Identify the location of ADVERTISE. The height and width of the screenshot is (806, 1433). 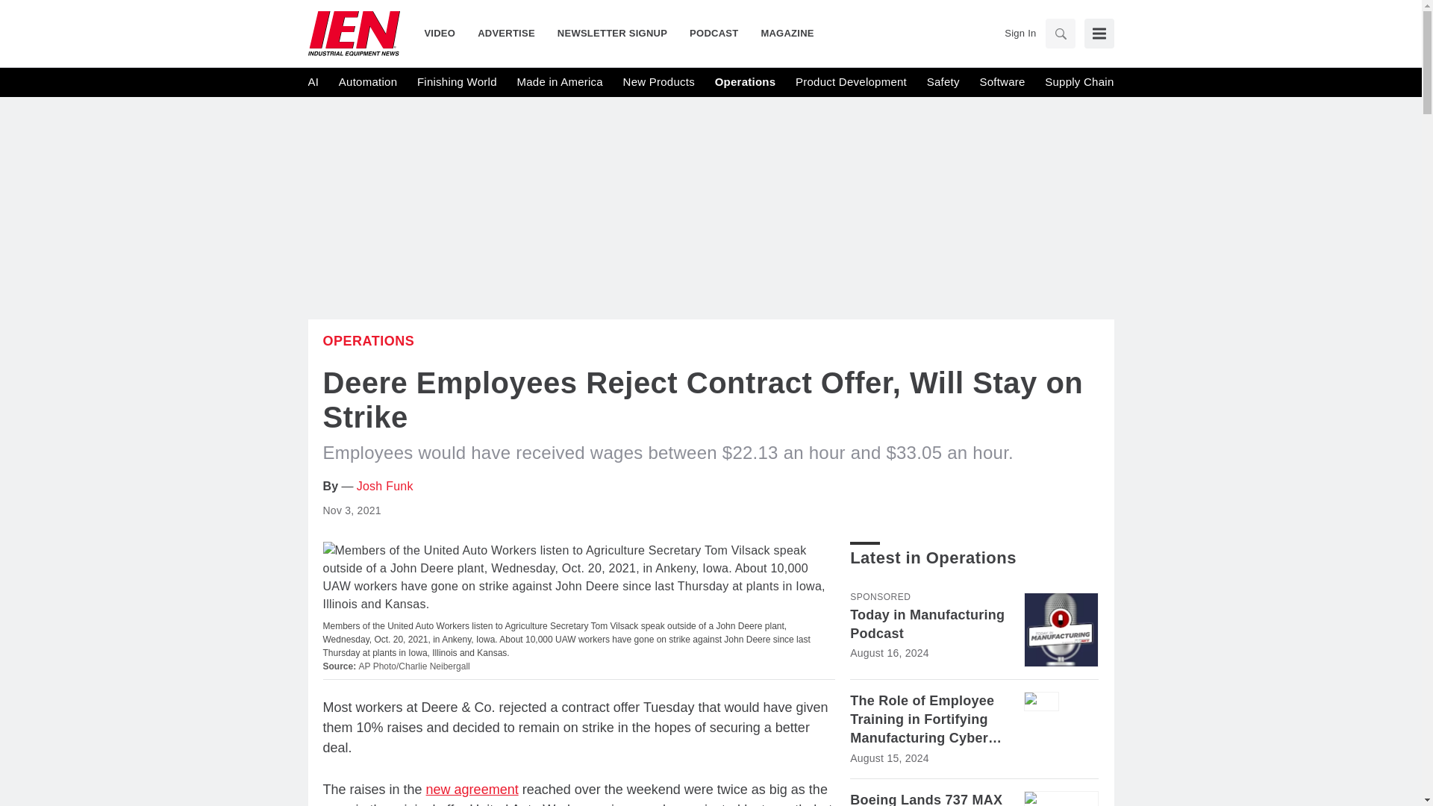
(506, 33).